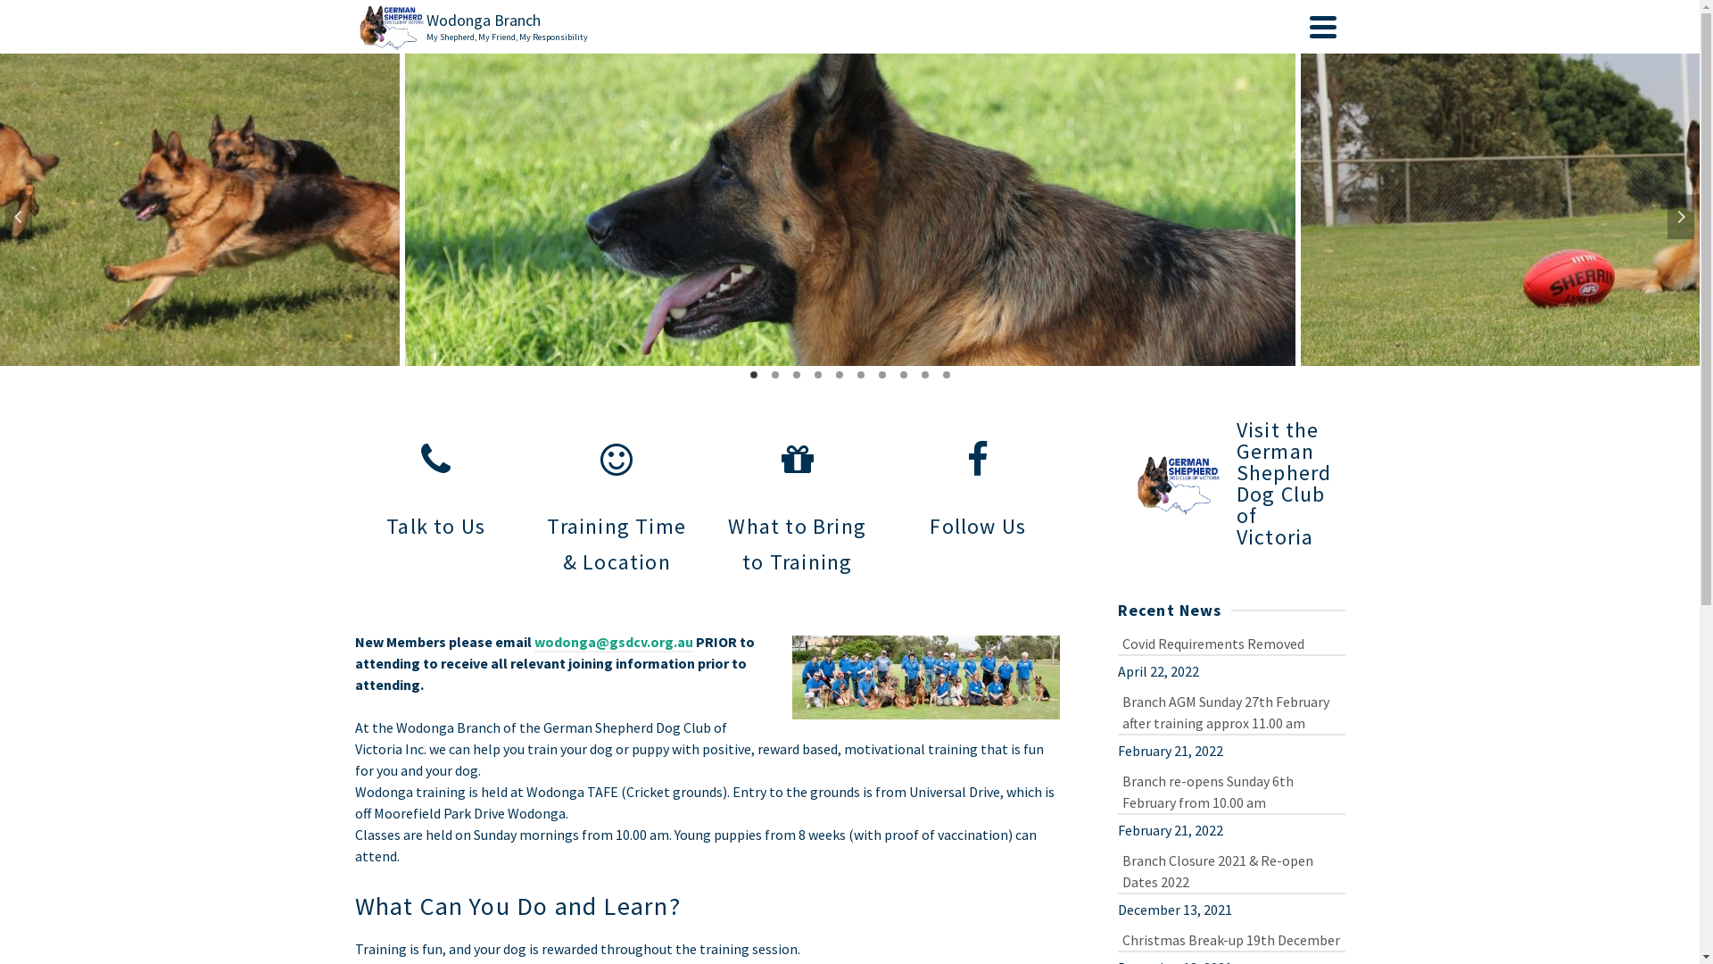  I want to click on Wodonga Branch
My Shepherd, My Friend, My Responsibility, so click(828, 27).